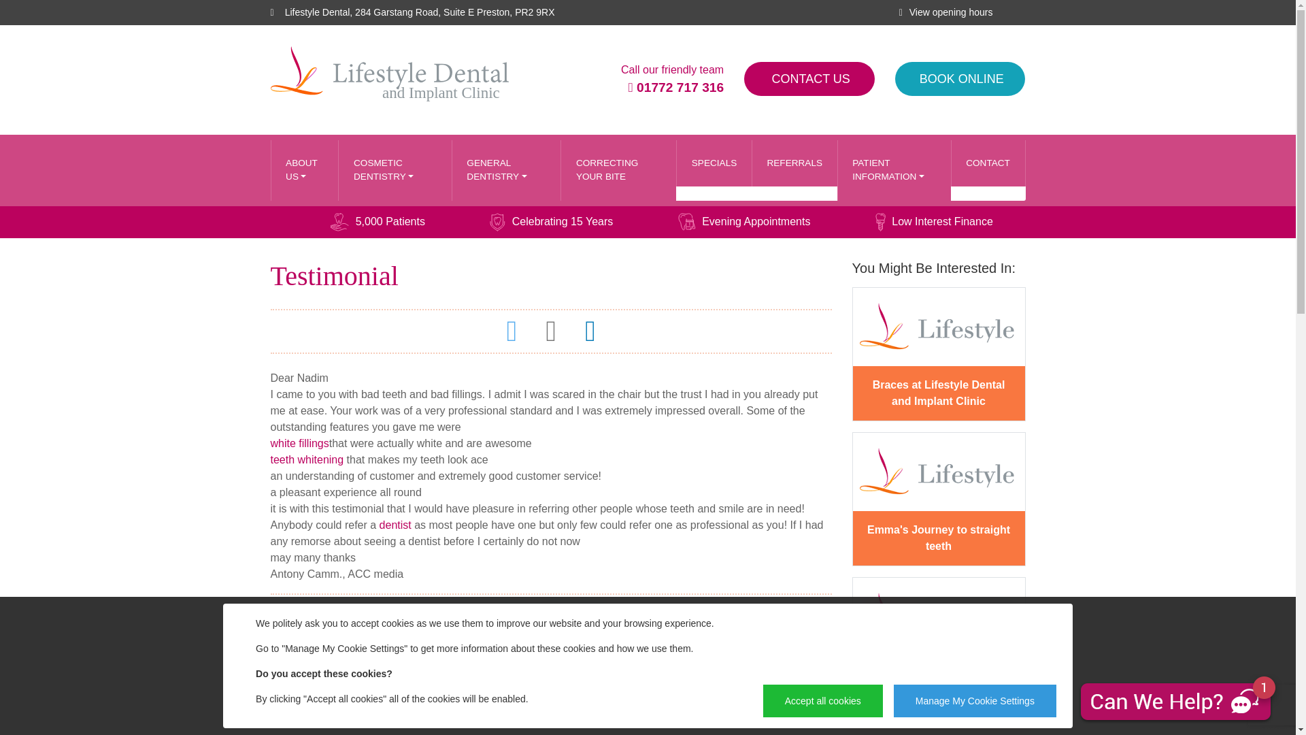 This screenshot has width=1306, height=735. I want to click on CORRECTING YOUR BITE, so click(618, 170).